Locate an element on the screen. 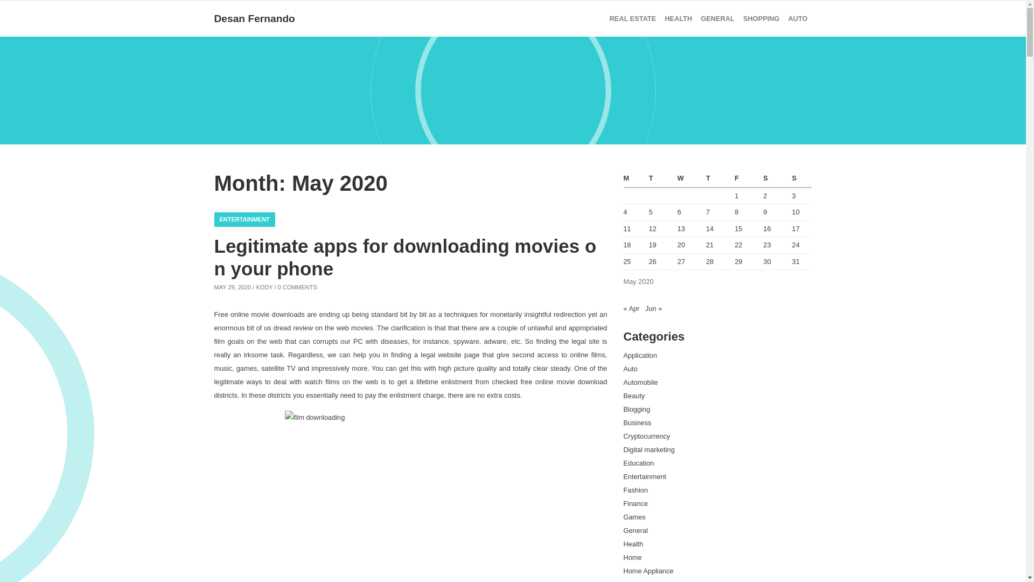  AUTO is located at coordinates (798, 18).